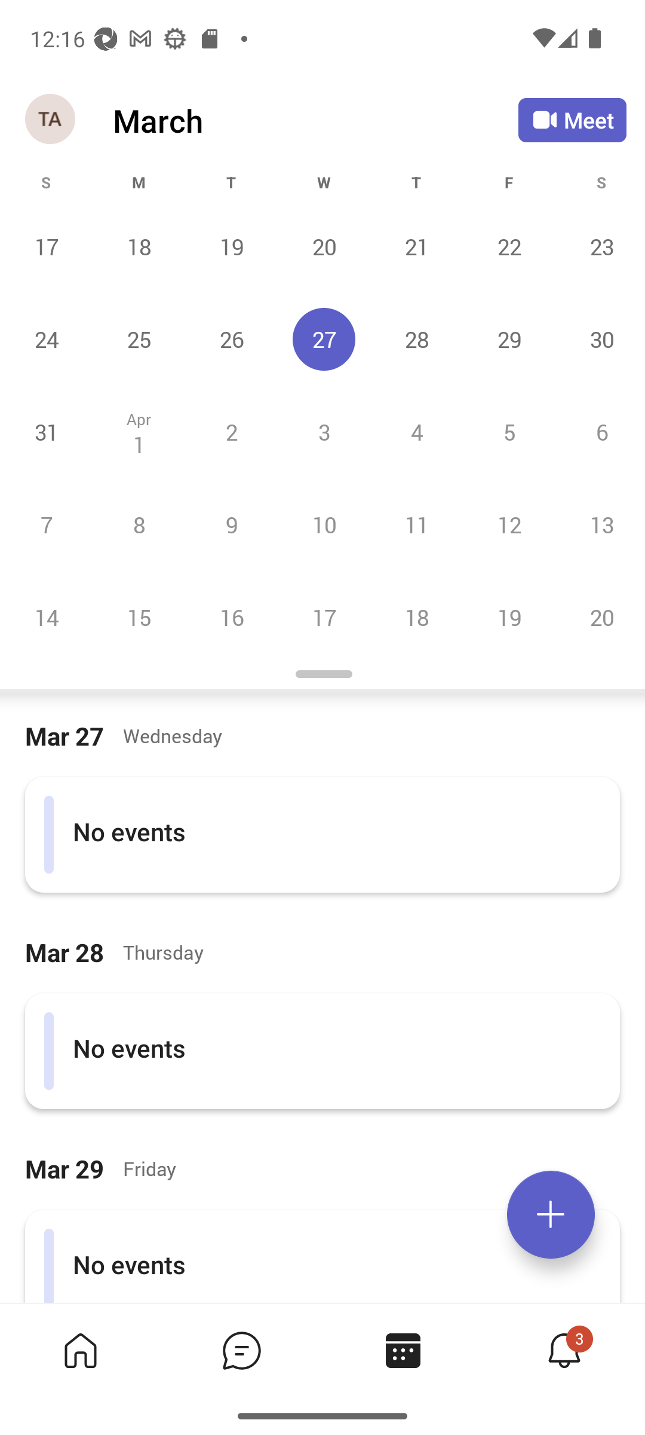 This screenshot has height=1435, width=645. I want to click on Friday, March 22 22, so click(509, 246).